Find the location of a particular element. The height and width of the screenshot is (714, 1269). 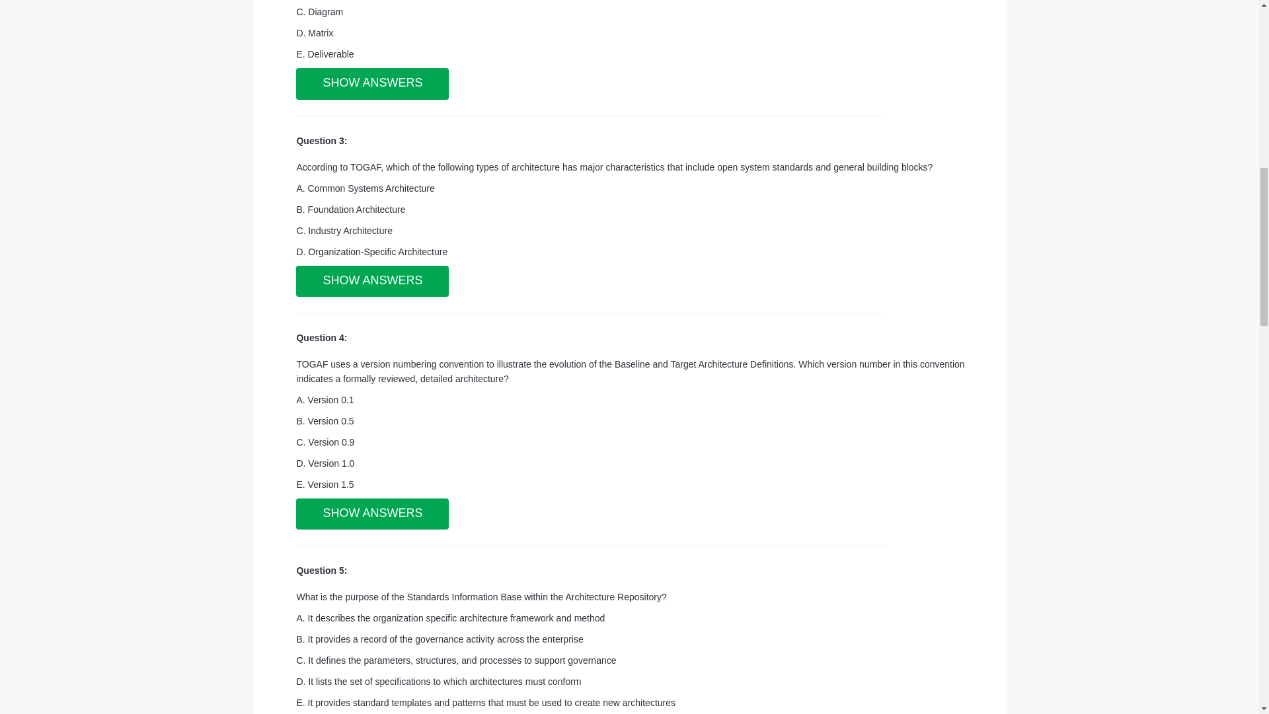

SHOW ANSWERS is located at coordinates (372, 514).